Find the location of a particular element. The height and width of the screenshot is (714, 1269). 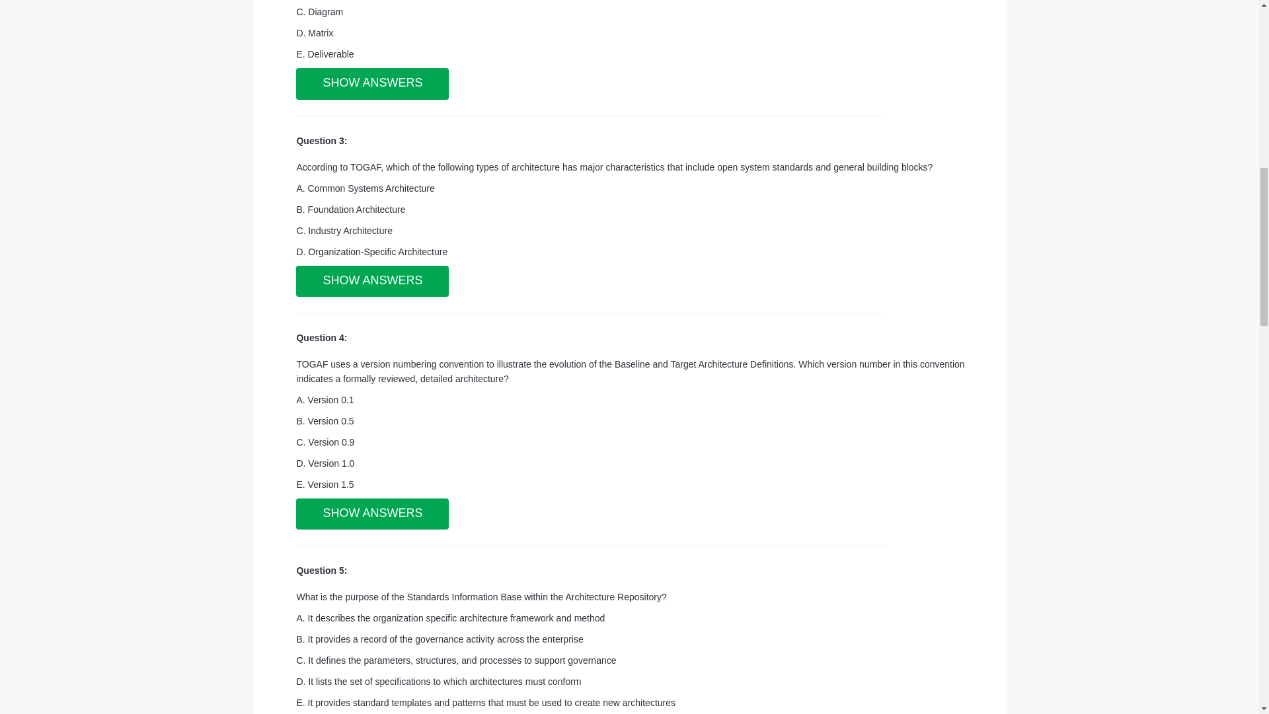

SHOW ANSWERS is located at coordinates (372, 514).